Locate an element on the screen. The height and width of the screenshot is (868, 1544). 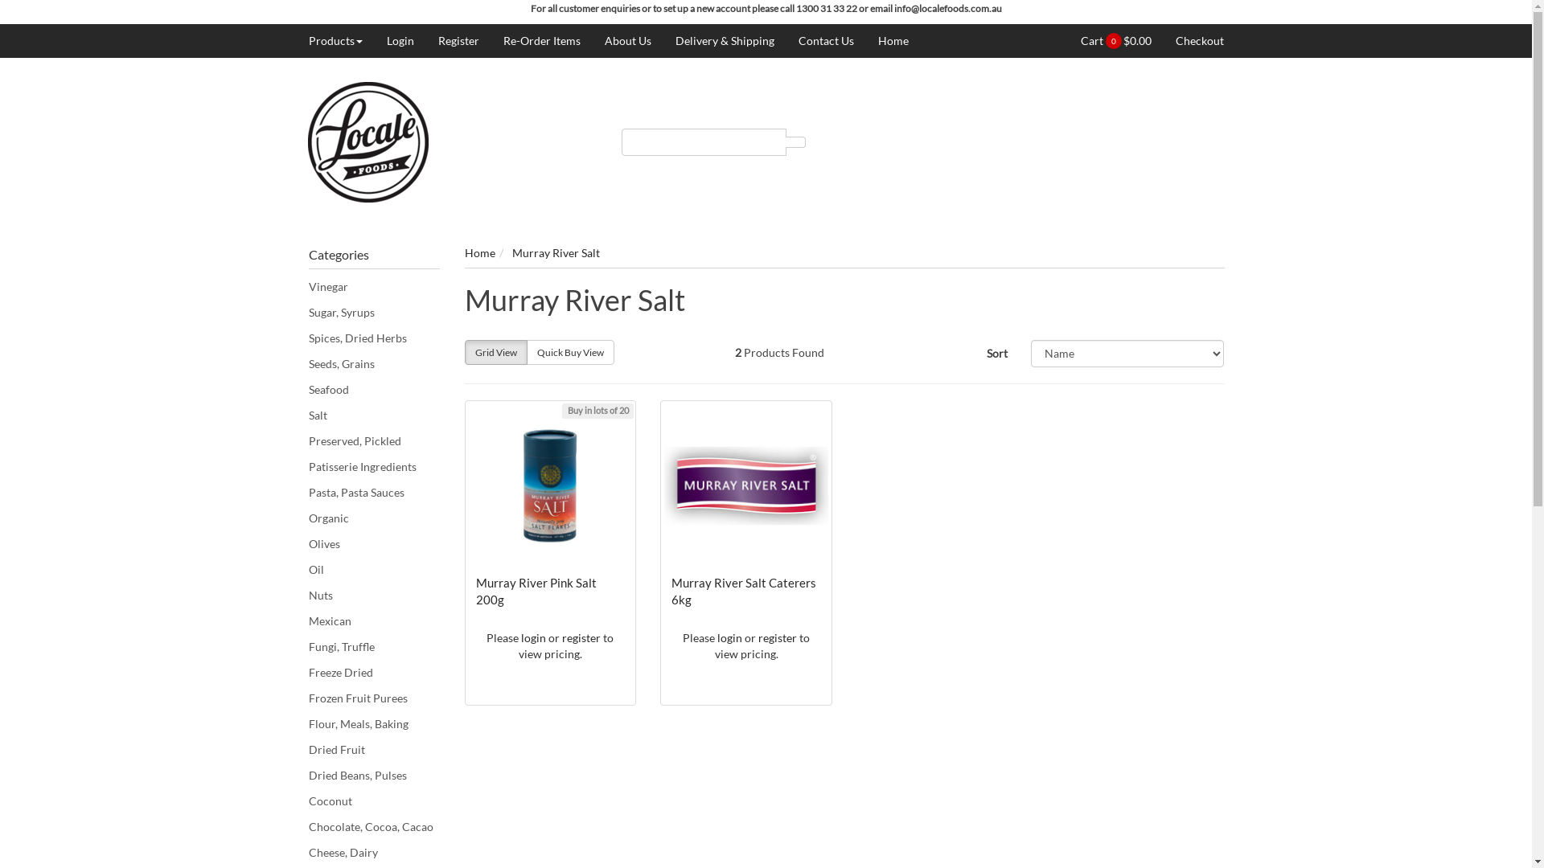
Freeze Dried is located at coordinates (375, 673).